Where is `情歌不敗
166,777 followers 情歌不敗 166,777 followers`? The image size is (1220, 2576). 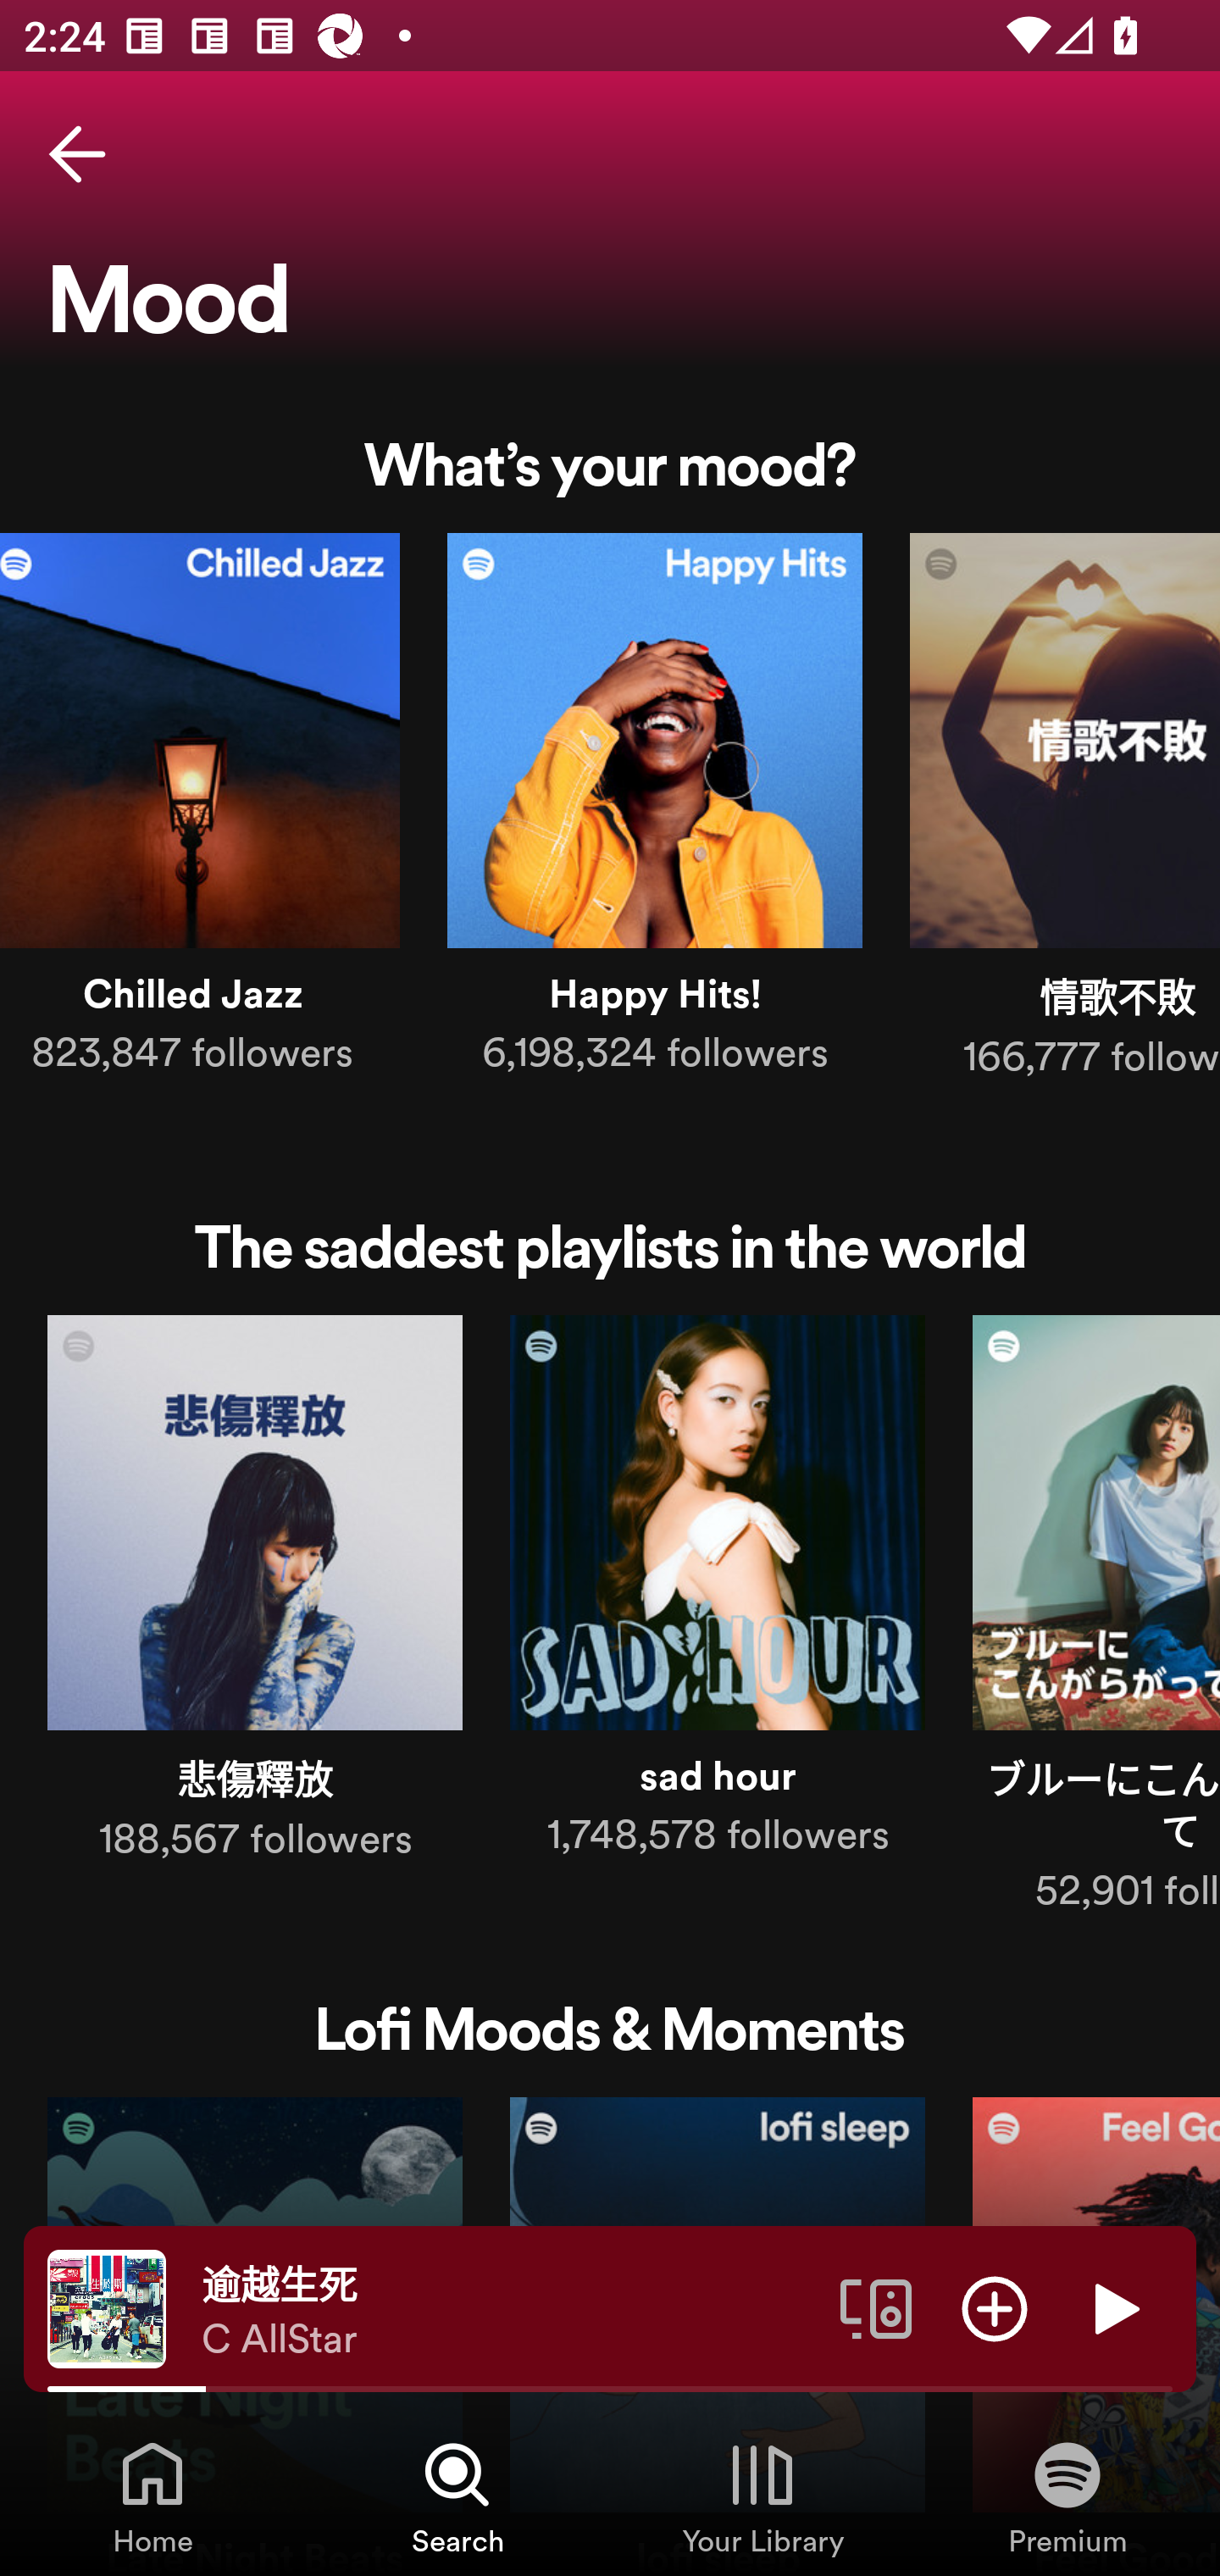 情歌不敗
166,777 followers 情歌不敗 166,777 followers is located at coordinates (1065, 812).